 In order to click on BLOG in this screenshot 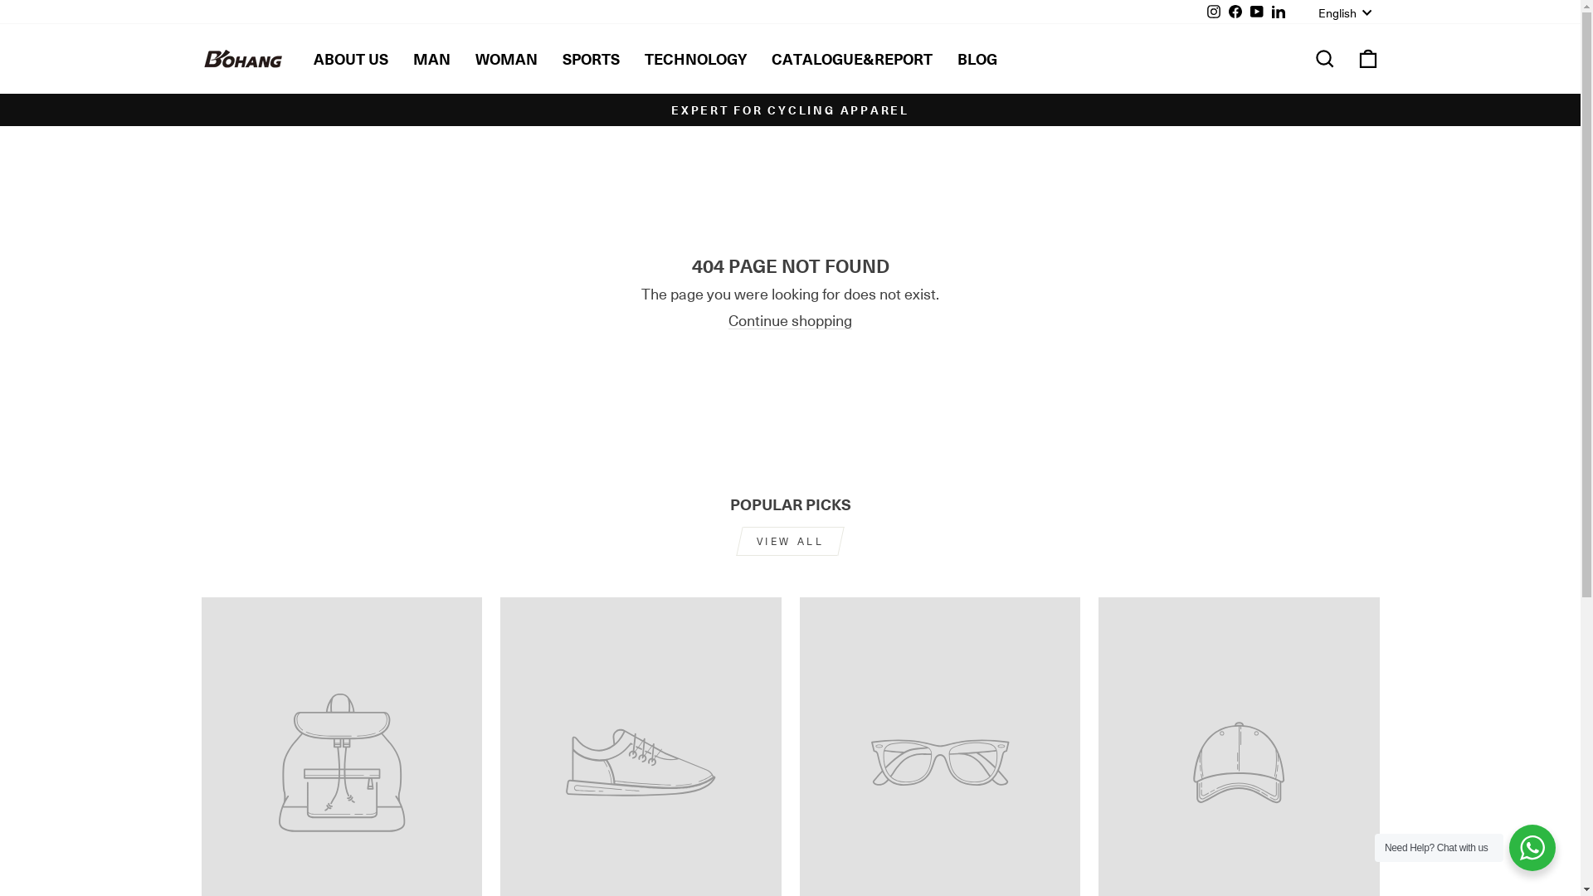, I will do `click(977, 60)`.